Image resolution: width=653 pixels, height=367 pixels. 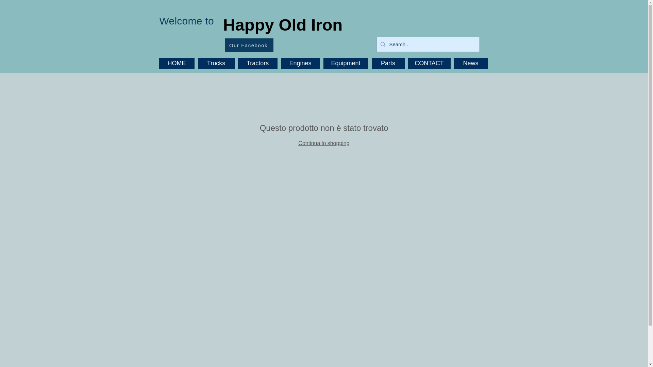 I want to click on Engines, so click(x=300, y=63).